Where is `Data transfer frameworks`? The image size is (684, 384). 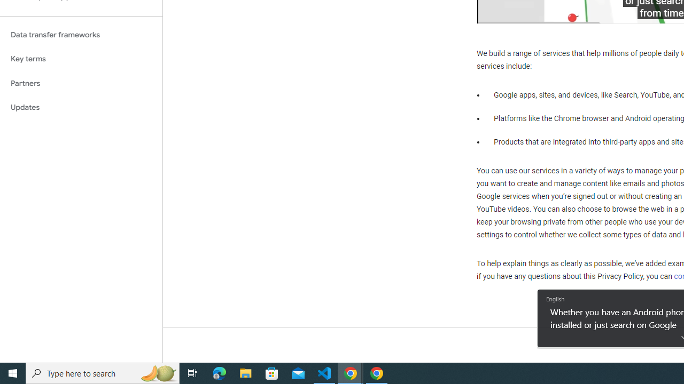 Data transfer frameworks is located at coordinates (81, 35).